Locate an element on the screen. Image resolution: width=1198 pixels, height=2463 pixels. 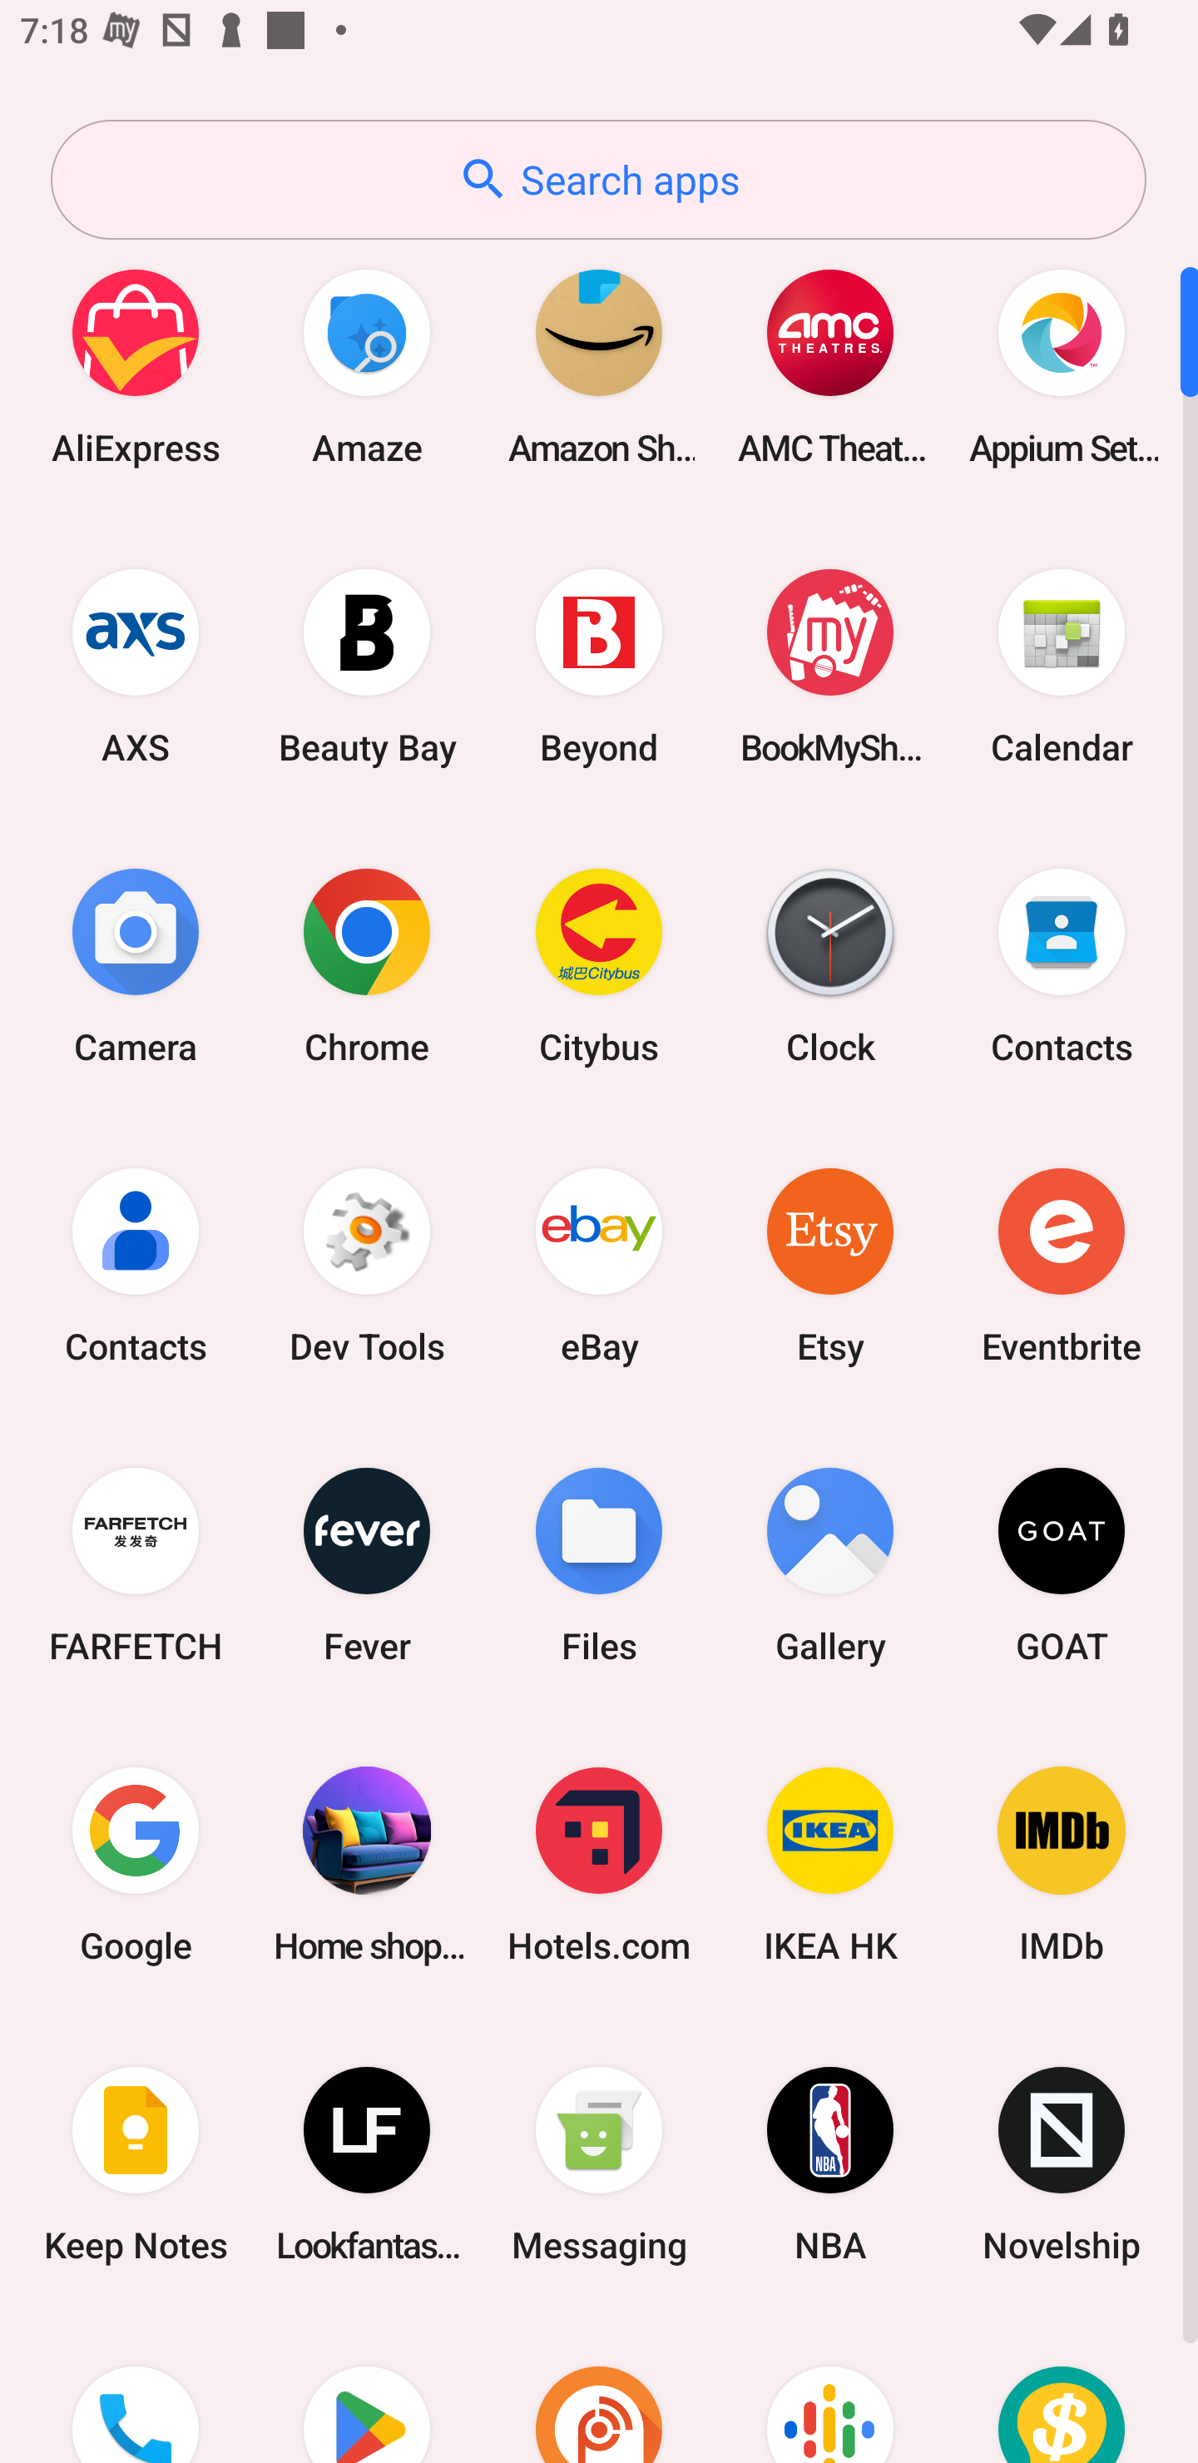
Dev Tools is located at coordinates (367, 1265).